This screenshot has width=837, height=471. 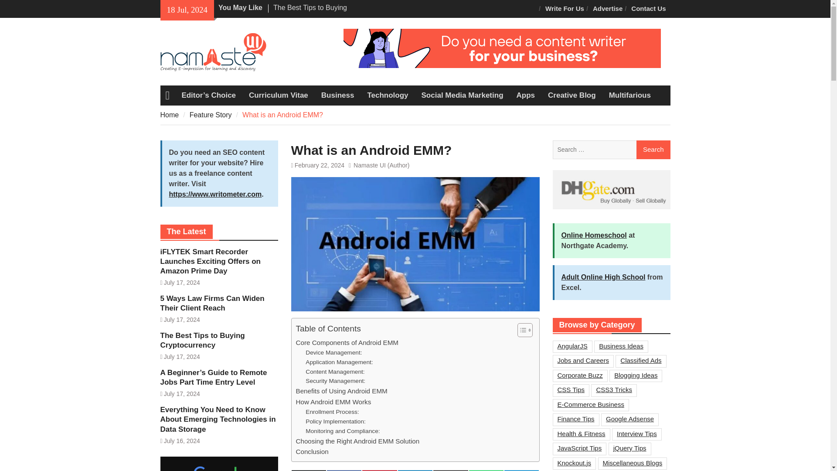 I want to click on Security Management: , so click(x=336, y=381).